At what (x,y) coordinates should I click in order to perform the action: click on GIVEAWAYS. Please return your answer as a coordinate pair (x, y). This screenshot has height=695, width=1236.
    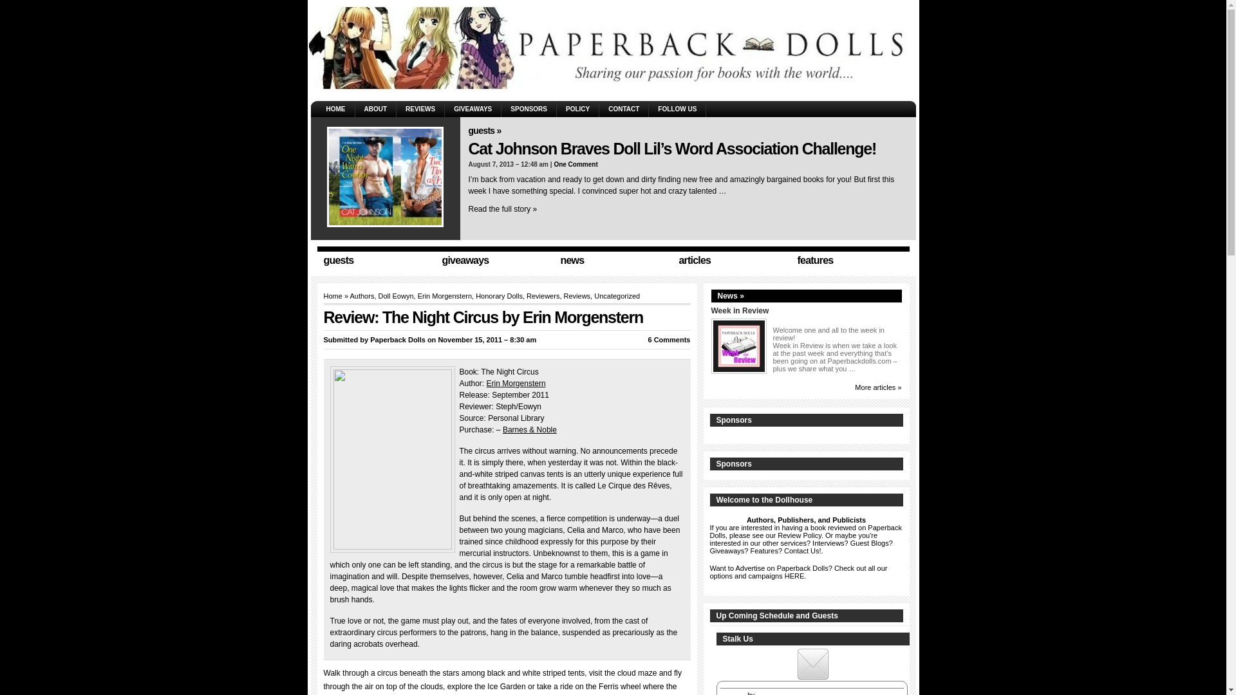
    Looking at the image, I should click on (473, 109).